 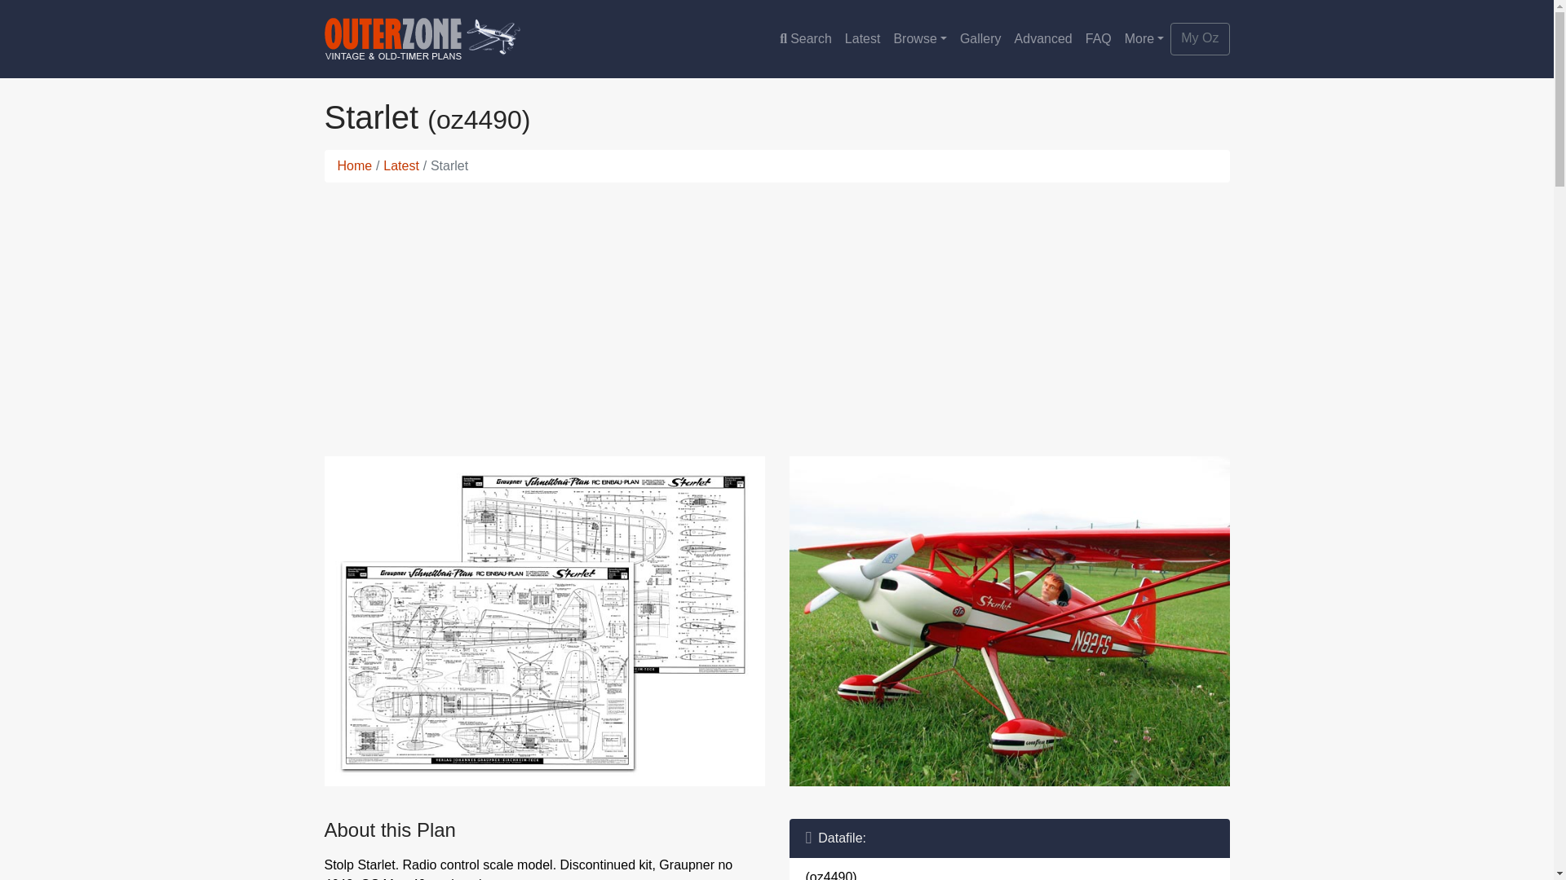 I want to click on My Oz, so click(x=1199, y=39).